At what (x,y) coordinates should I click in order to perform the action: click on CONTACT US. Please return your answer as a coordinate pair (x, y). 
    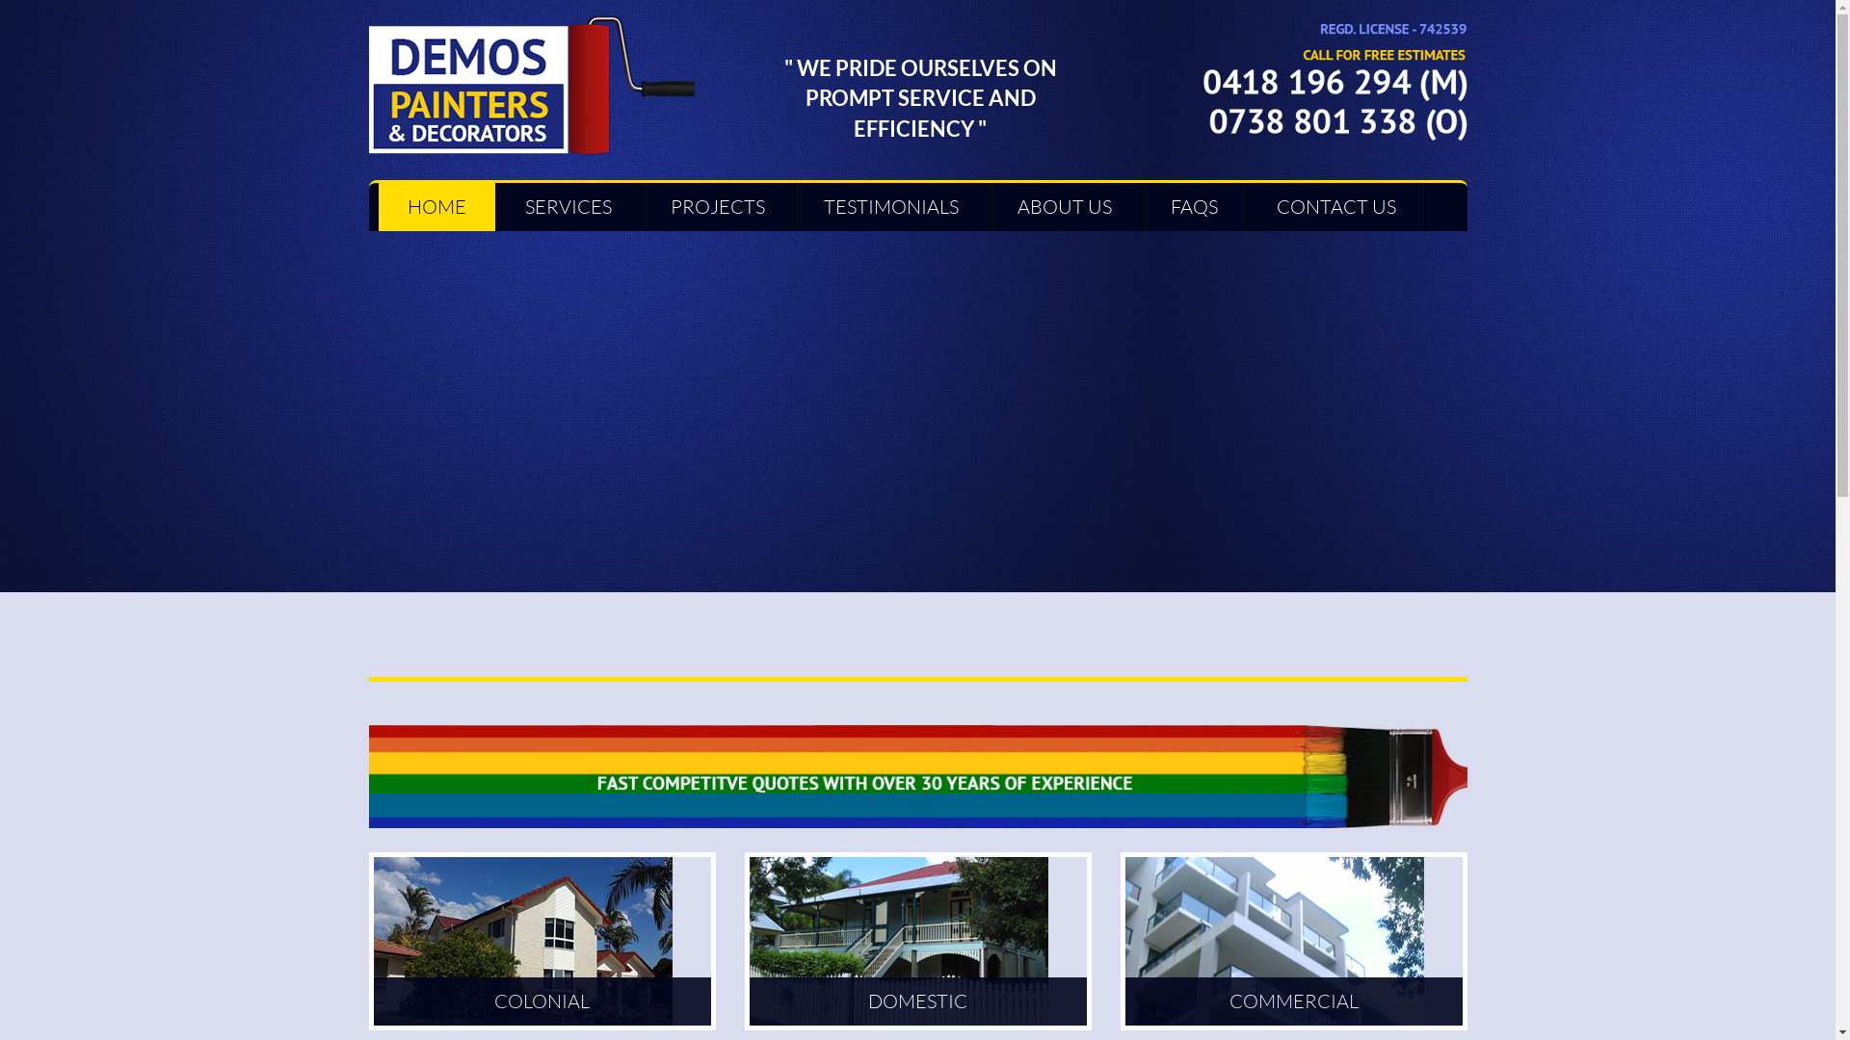
    Looking at the image, I should click on (1335, 207).